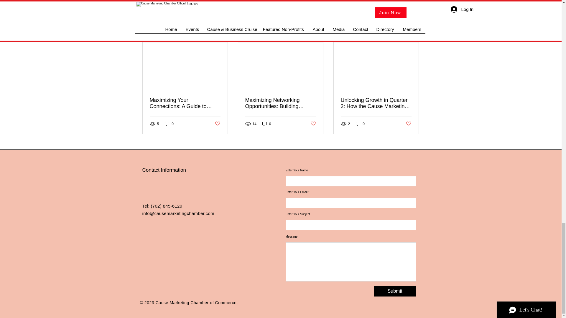  I want to click on 0, so click(169, 124).